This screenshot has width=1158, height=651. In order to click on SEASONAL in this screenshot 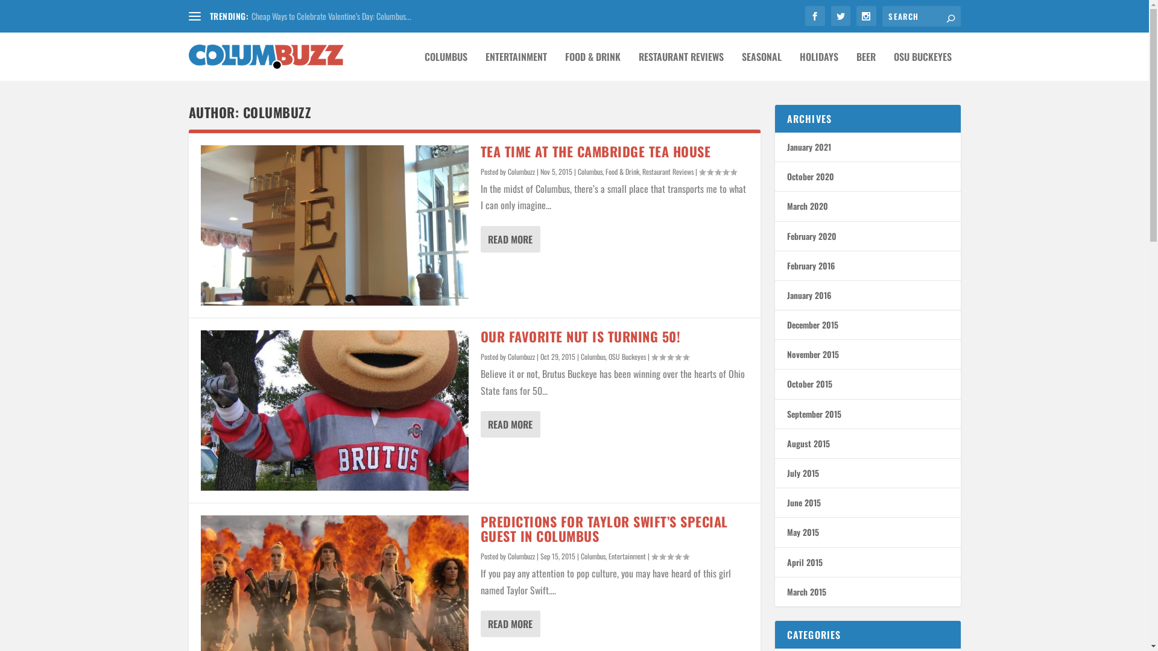, I will do `click(762, 66)`.